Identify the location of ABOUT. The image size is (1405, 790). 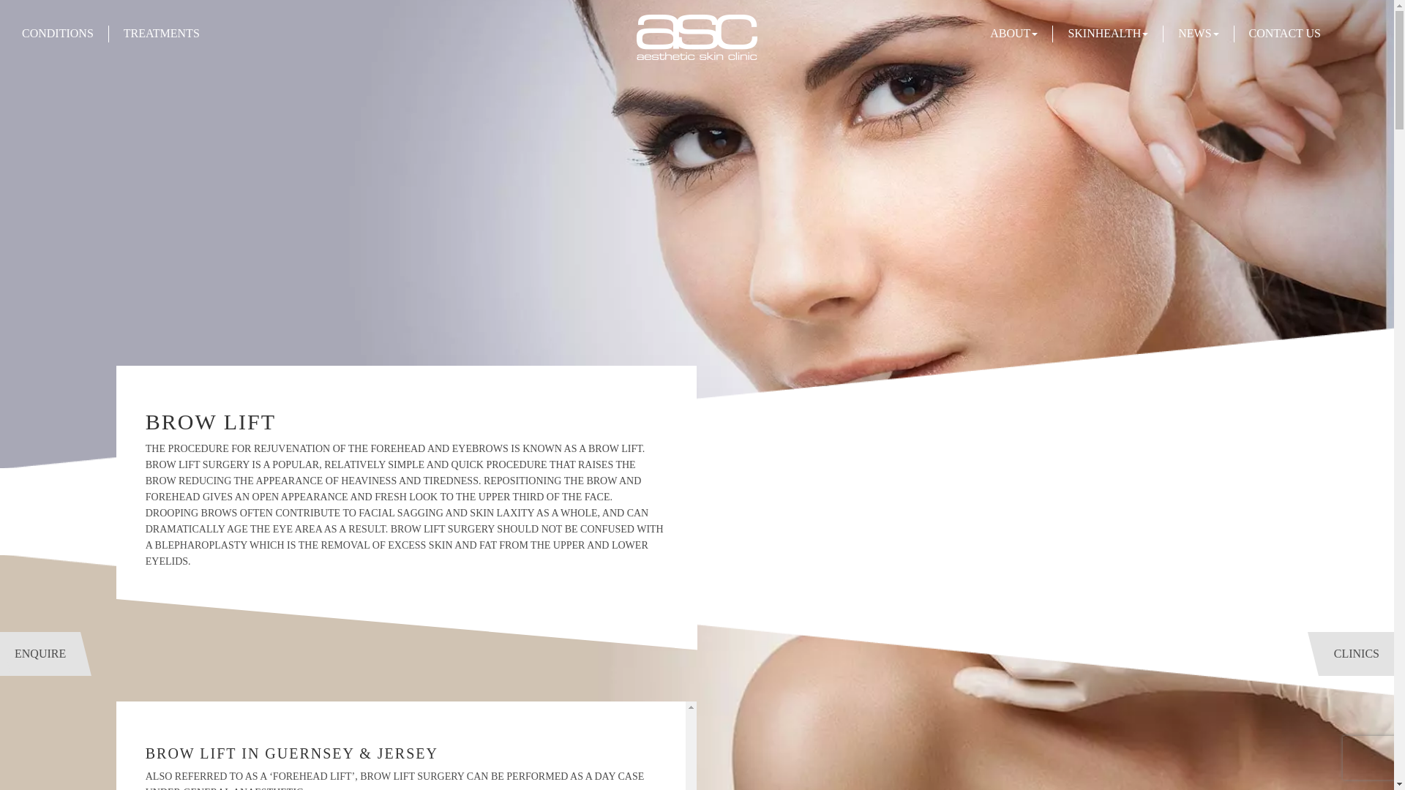
(1014, 33).